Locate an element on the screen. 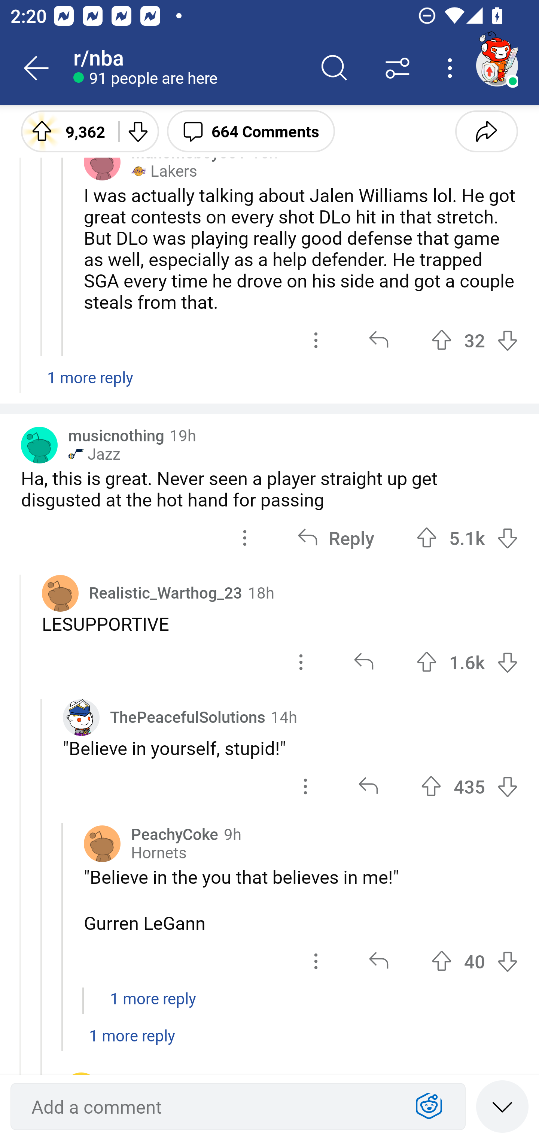 This screenshot has width=539, height=1138. options is located at coordinates (301, 662).